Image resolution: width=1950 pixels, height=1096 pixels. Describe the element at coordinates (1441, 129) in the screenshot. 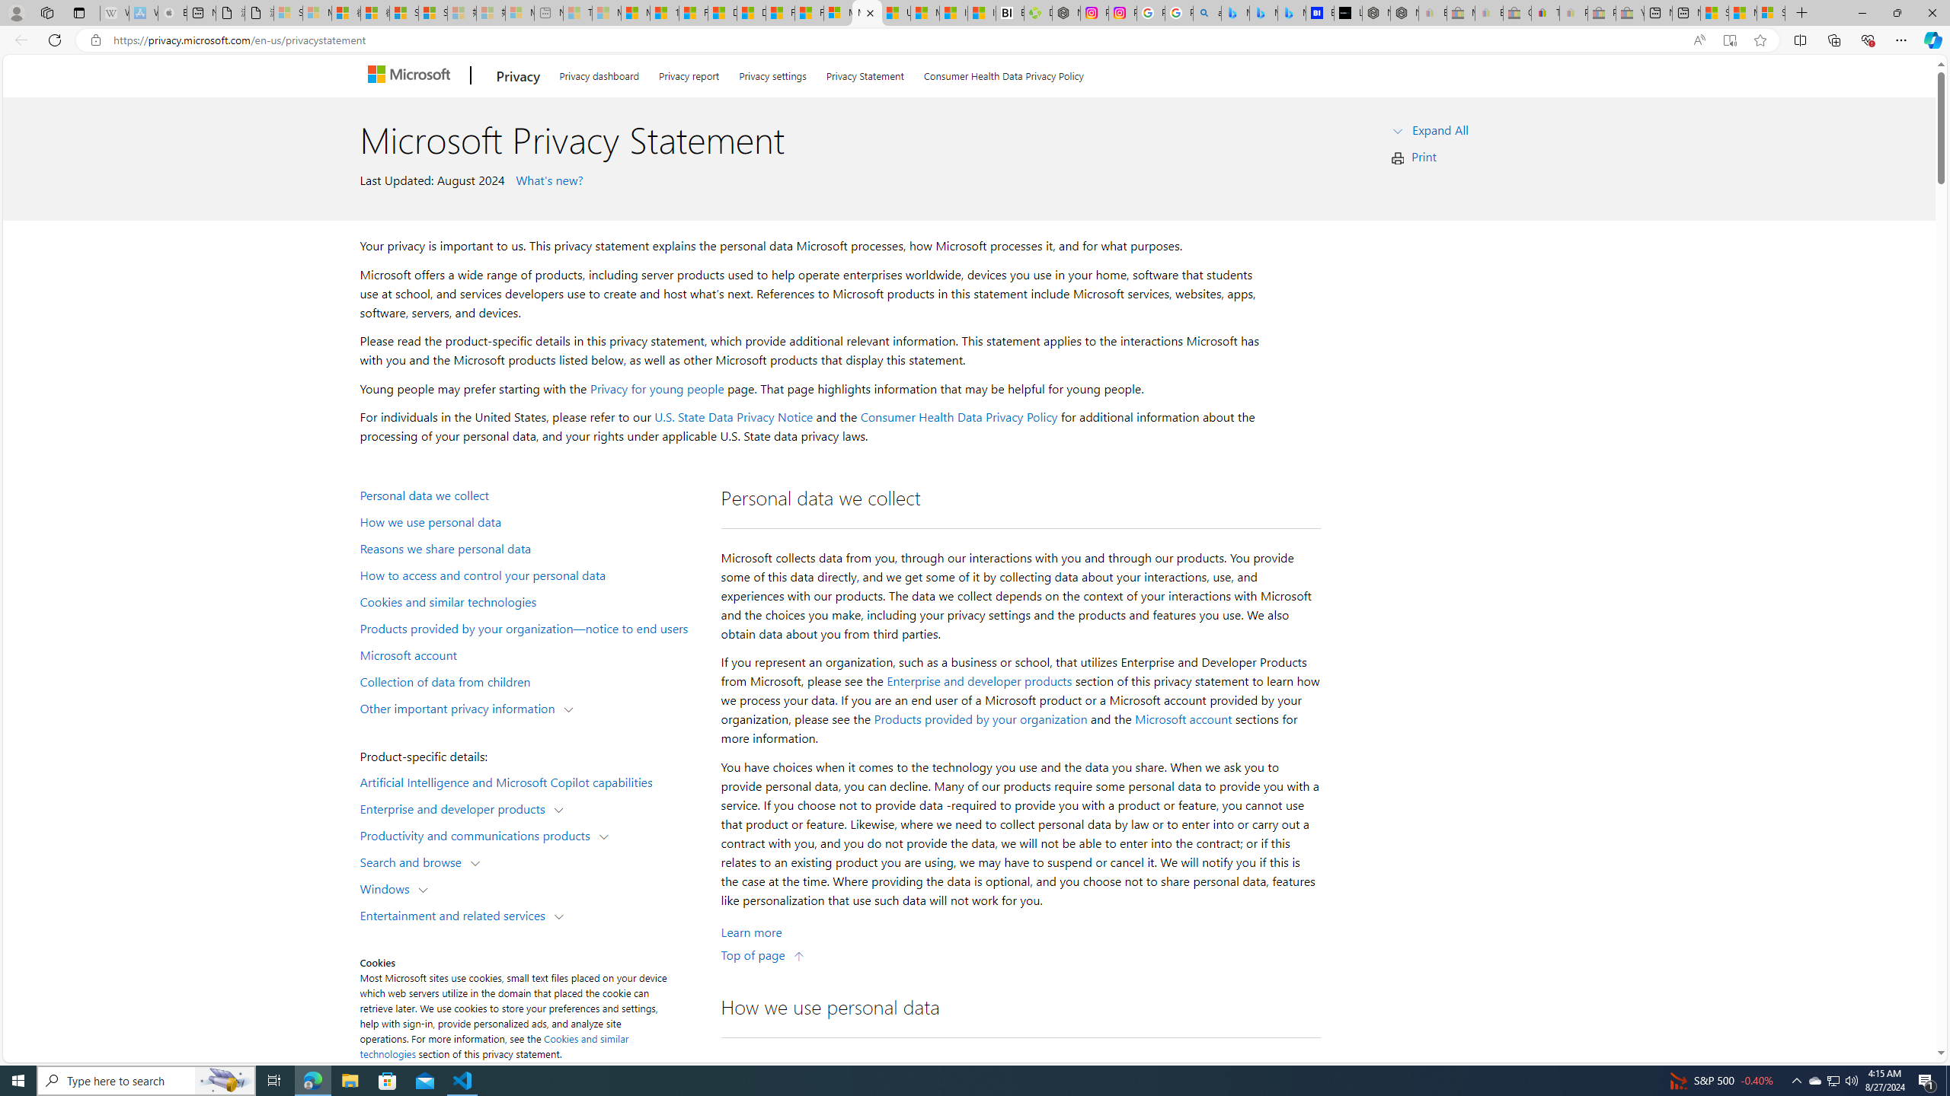

I see `Expand All` at that location.